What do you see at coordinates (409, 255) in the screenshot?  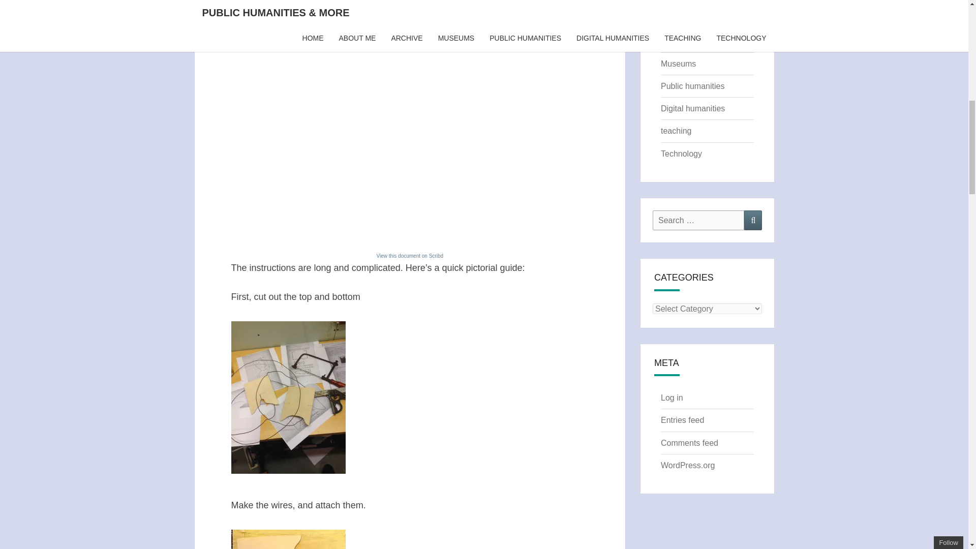 I see `View this document on Scribd` at bounding box center [409, 255].